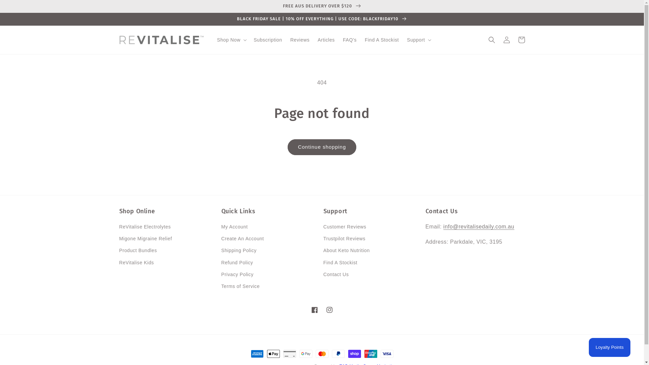 The image size is (649, 365). Describe the element at coordinates (340, 263) in the screenshot. I see `Find A Stockist` at that location.